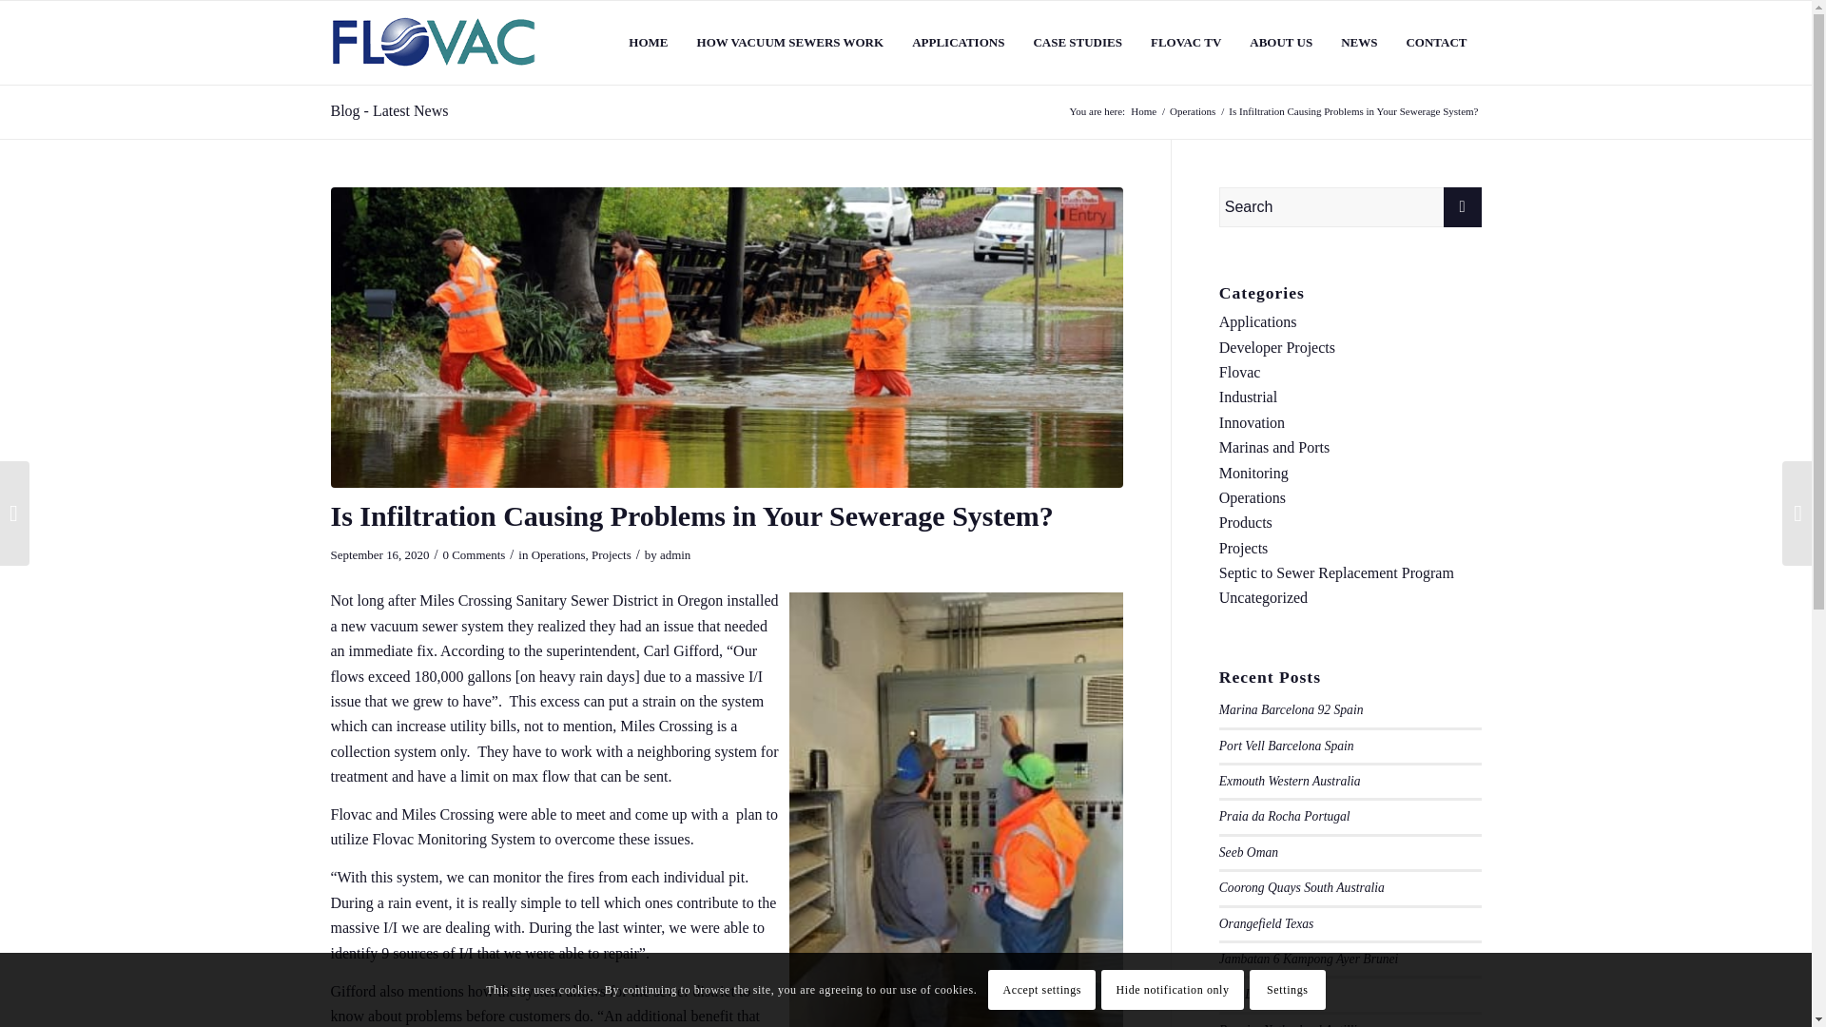  Describe the element at coordinates (434, 42) in the screenshot. I see `logo` at that location.